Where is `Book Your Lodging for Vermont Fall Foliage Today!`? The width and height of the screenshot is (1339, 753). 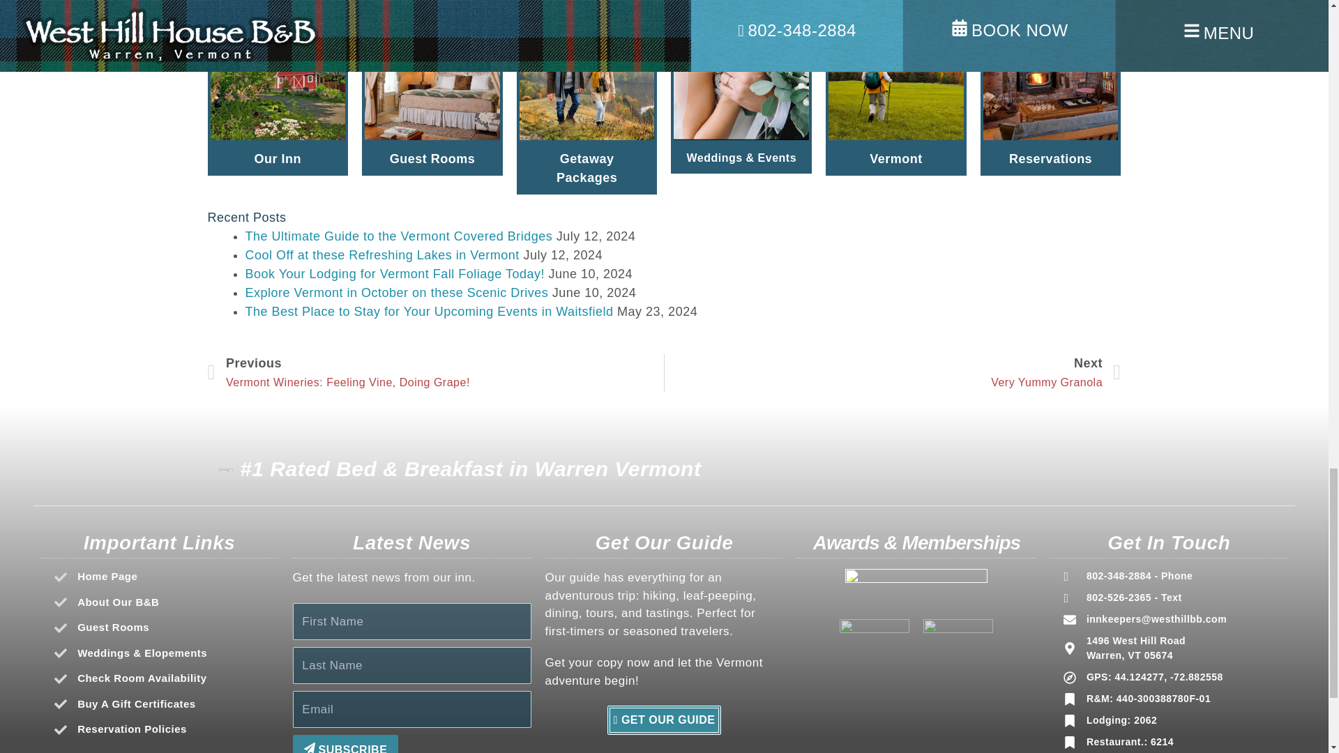 Book Your Lodging for Vermont Fall Foliage Today! is located at coordinates (395, 273).